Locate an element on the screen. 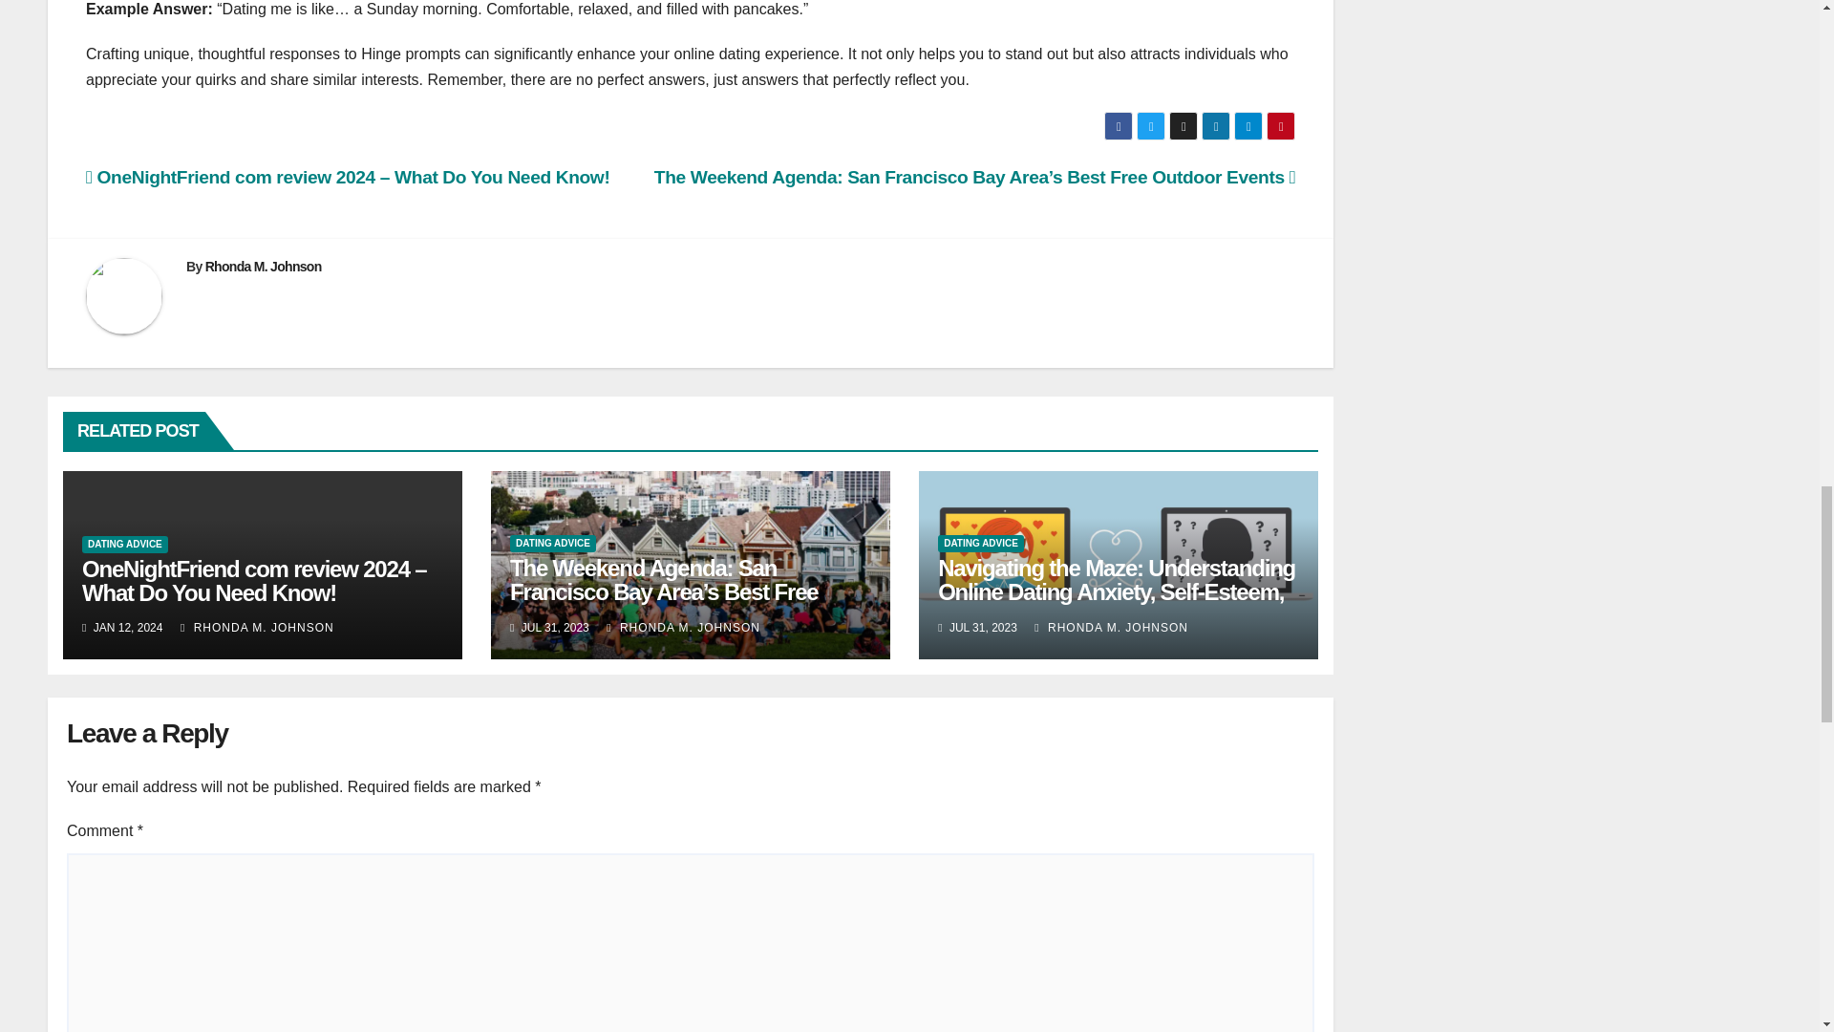  DATING ADVICE is located at coordinates (125, 544).